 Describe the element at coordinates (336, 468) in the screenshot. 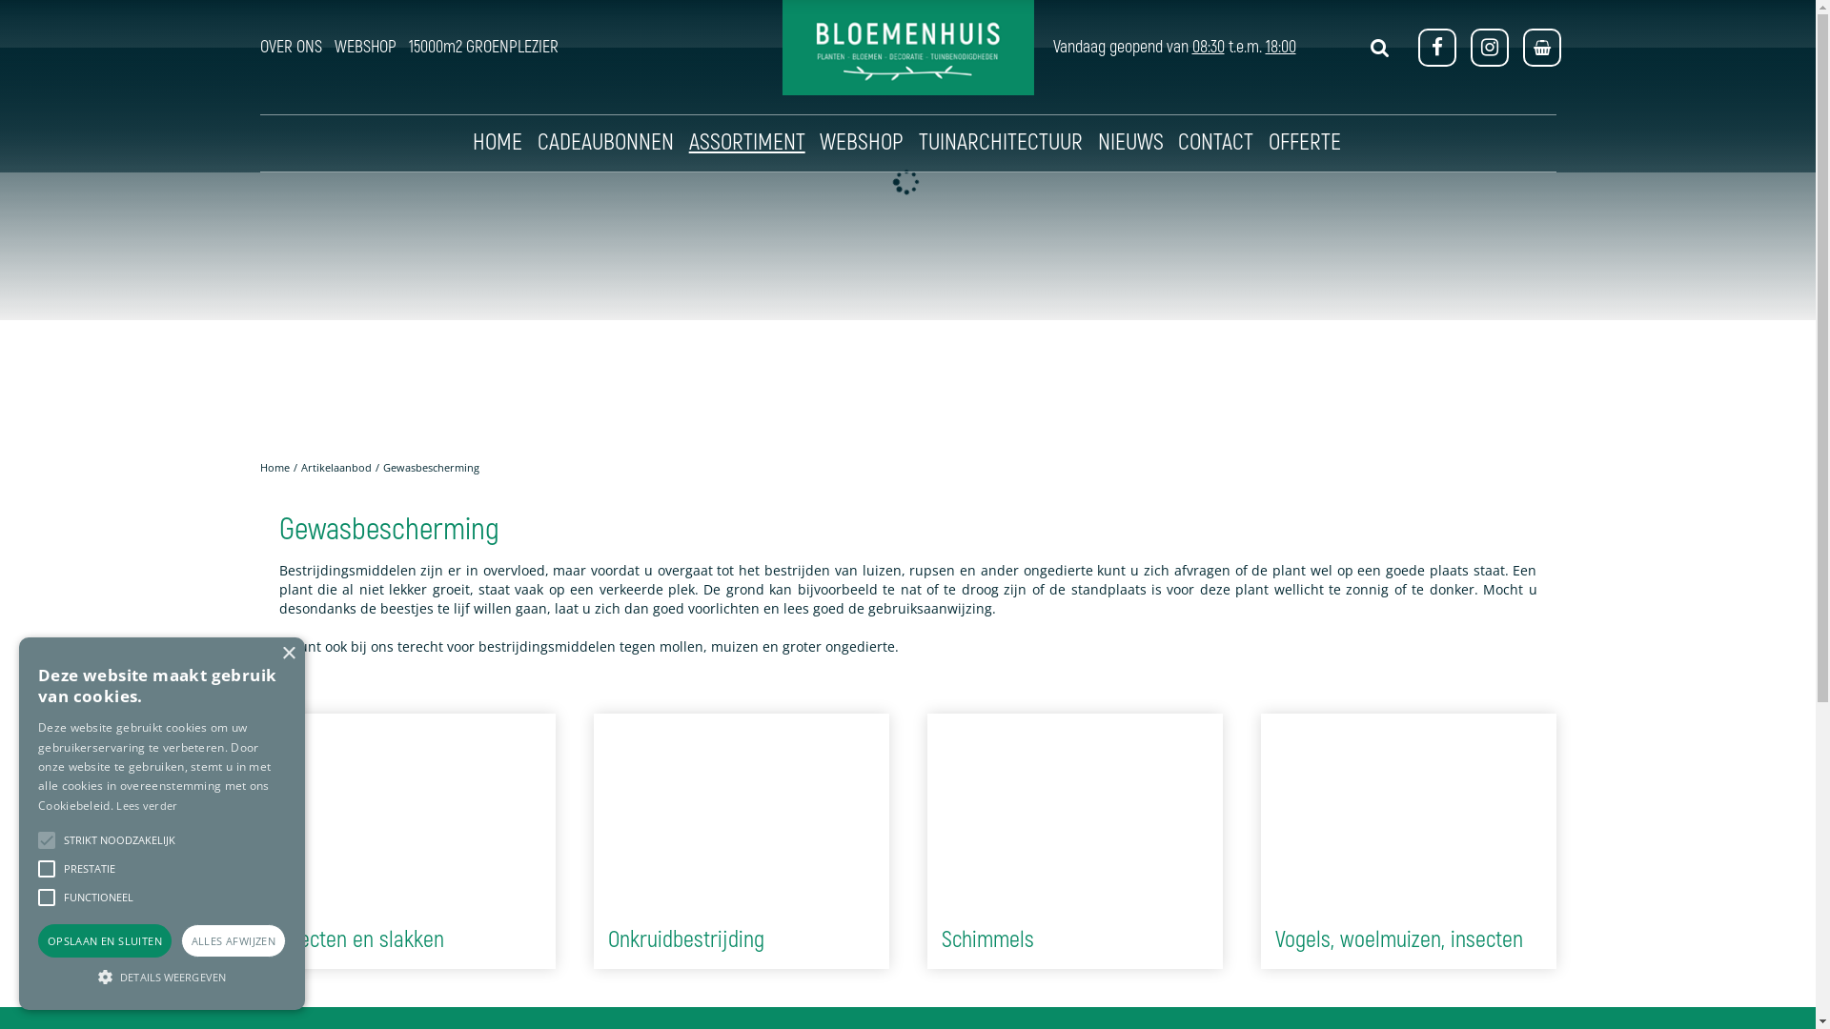

I see `Artikelaanbod` at that location.